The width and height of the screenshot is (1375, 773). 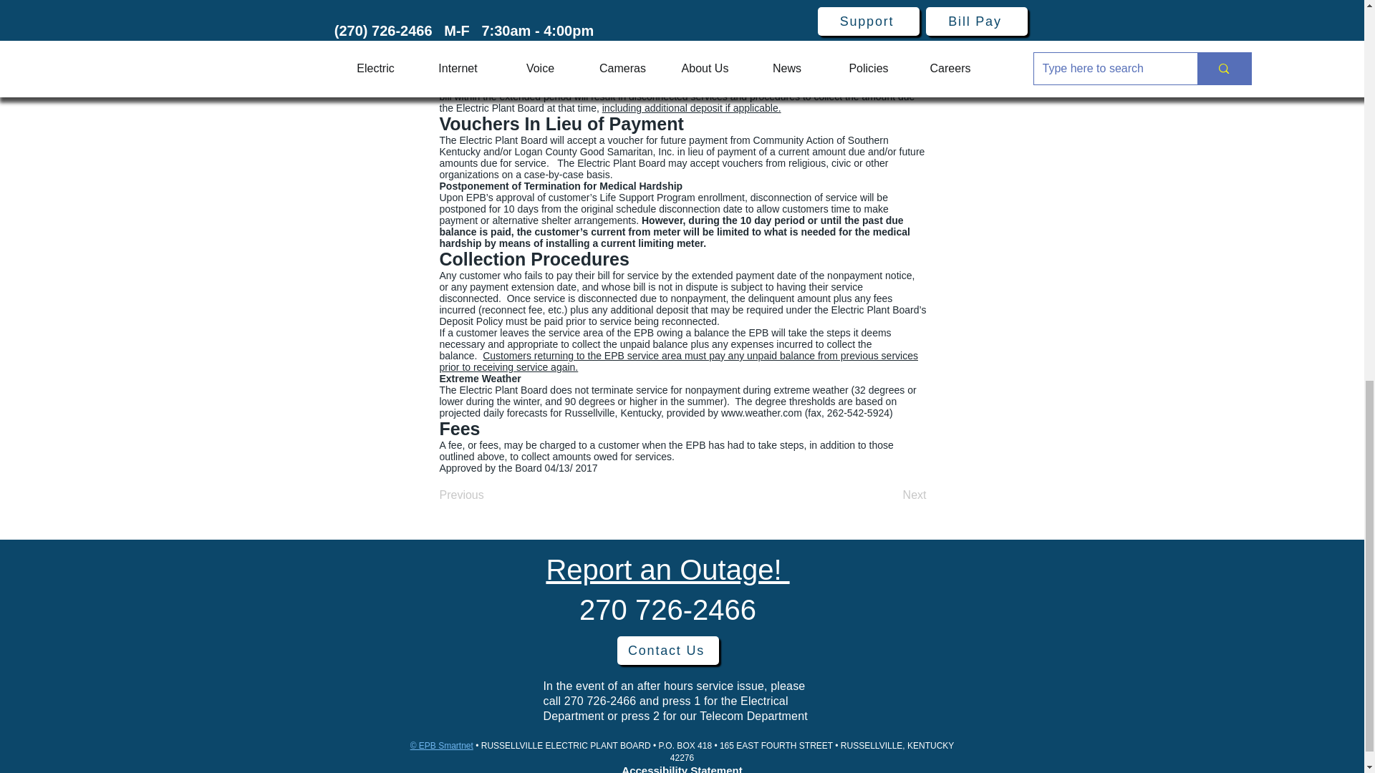 I want to click on Contact Us, so click(x=668, y=650).